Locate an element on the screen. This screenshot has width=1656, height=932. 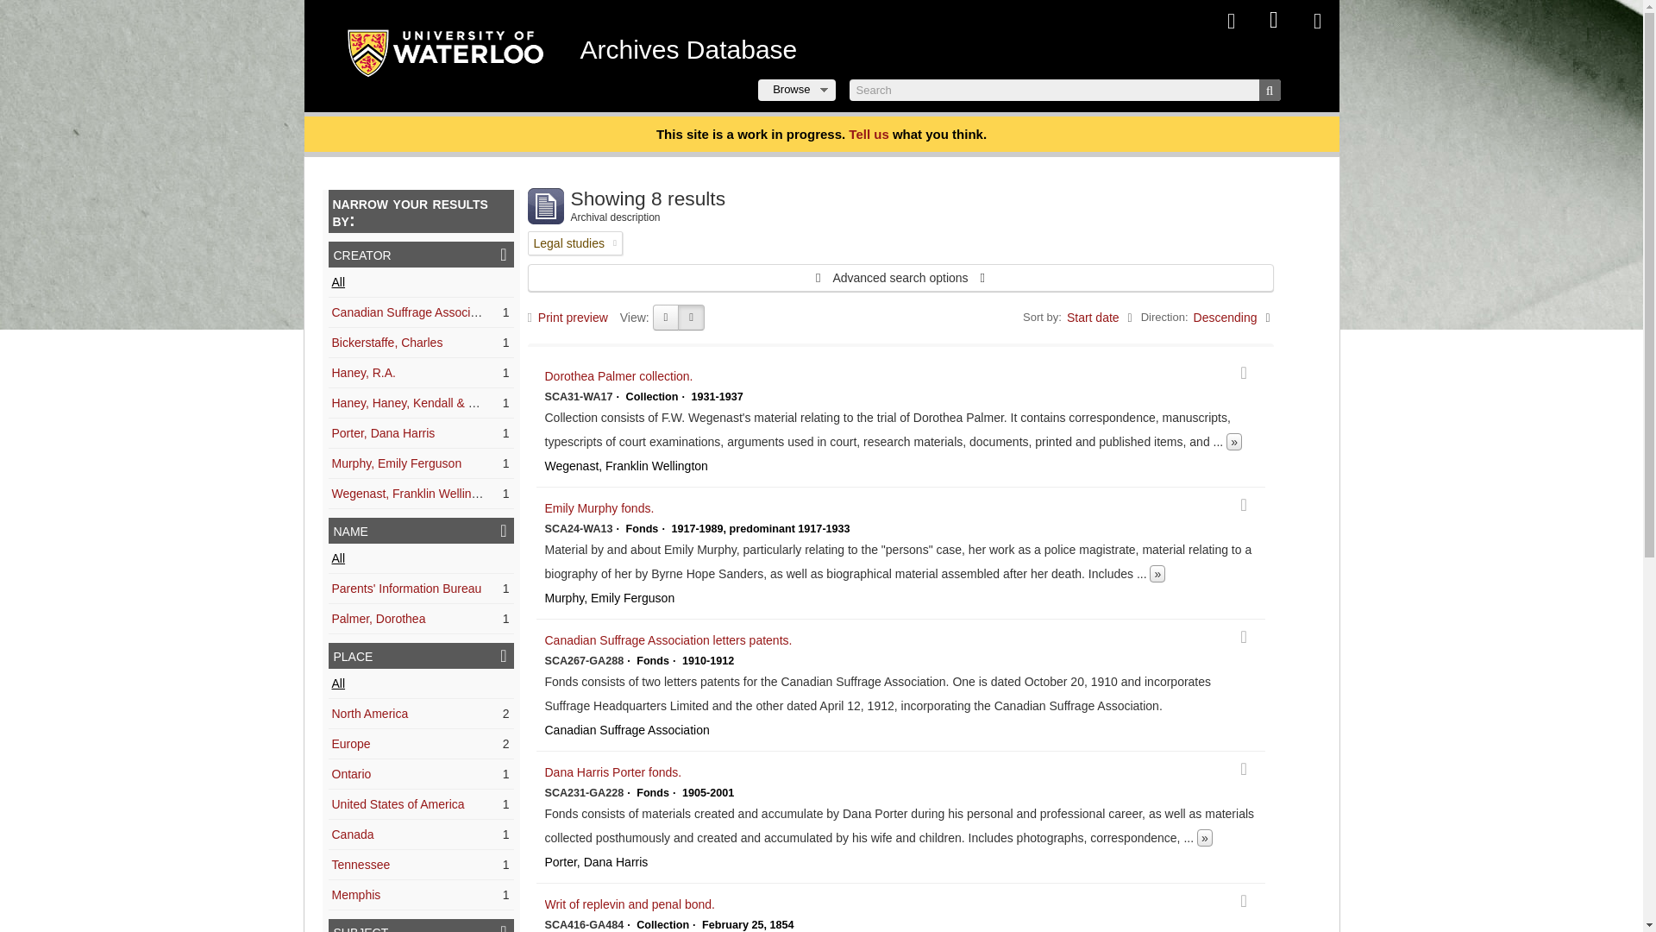
Tell us is located at coordinates (868, 134).